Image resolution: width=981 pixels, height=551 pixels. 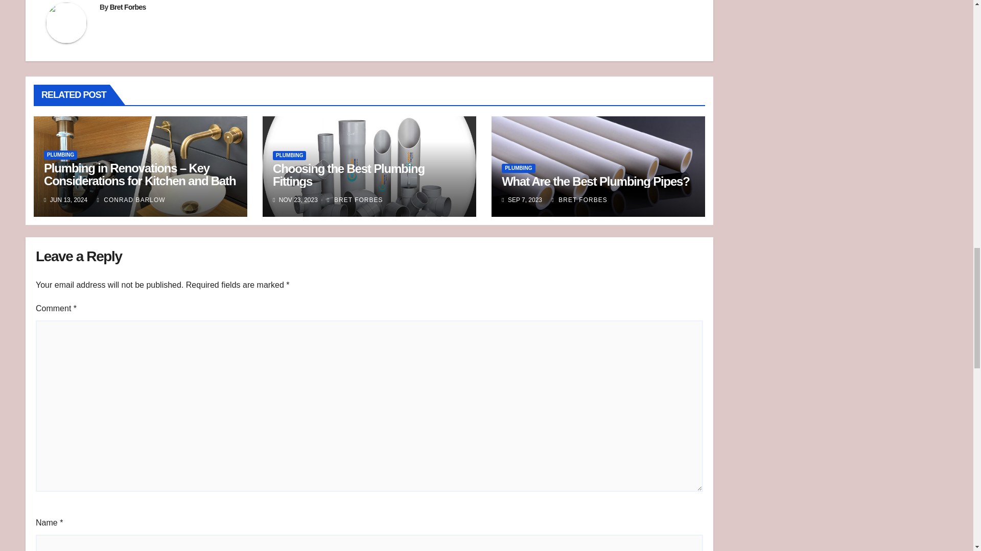 I want to click on BRET FORBES, so click(x=355, y=199).